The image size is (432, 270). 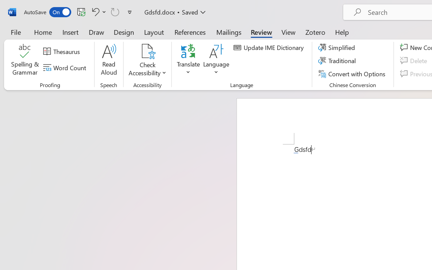 What do you see at coordinates (337, 48) in the screenshot?
I see `Simplified` at bounding box center [337, 48].